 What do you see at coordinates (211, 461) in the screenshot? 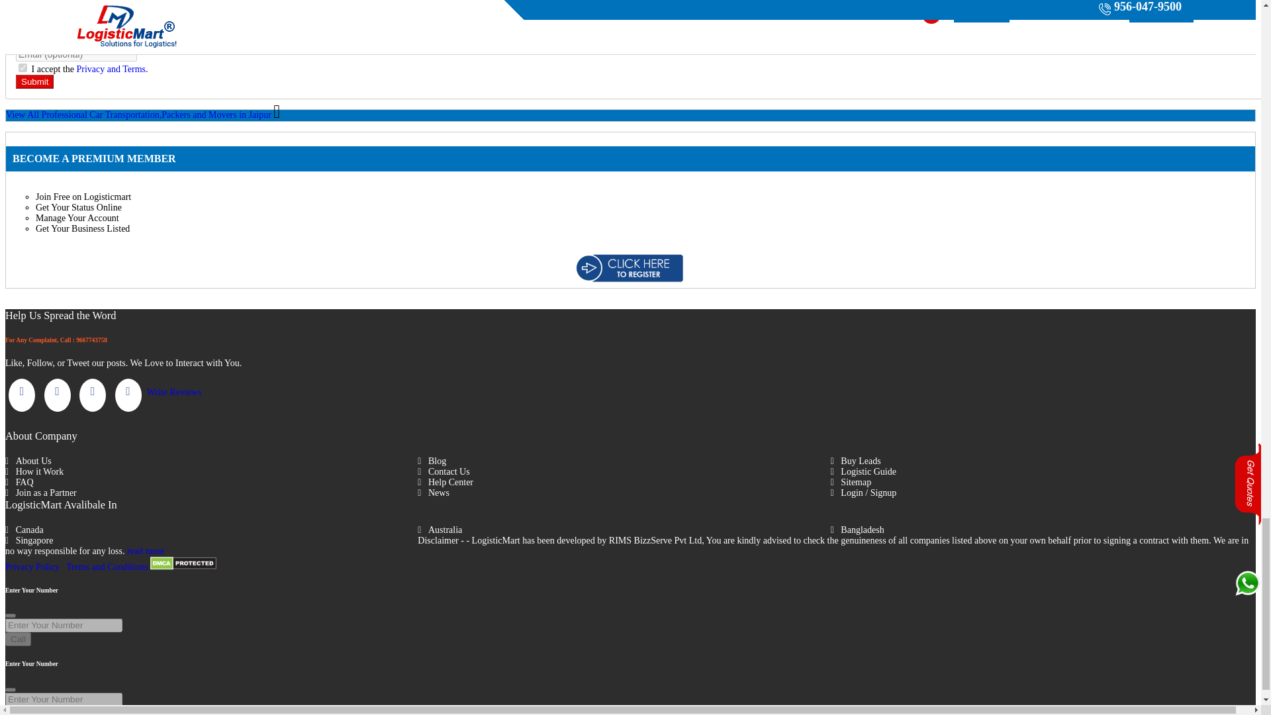
I see `About Us` at bounding box center [211, 461].